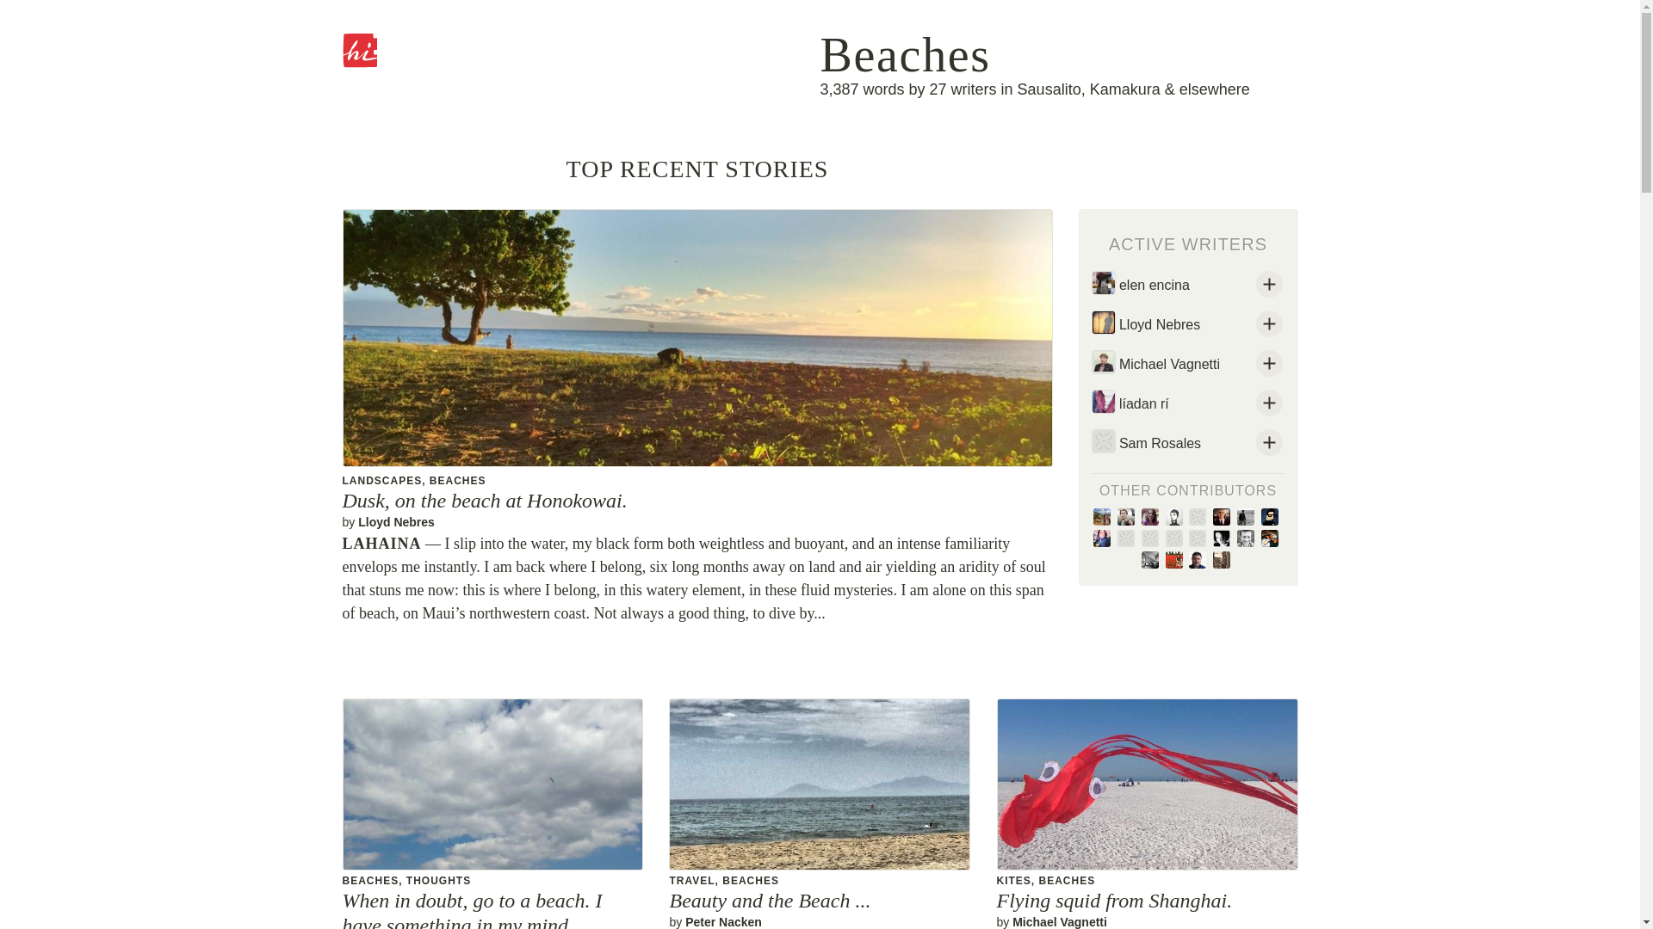 The image size is (1653, 929). Describe the element at coordinates (1224, 561) in the screenshot. I see `David Wade Chambers` at that location.